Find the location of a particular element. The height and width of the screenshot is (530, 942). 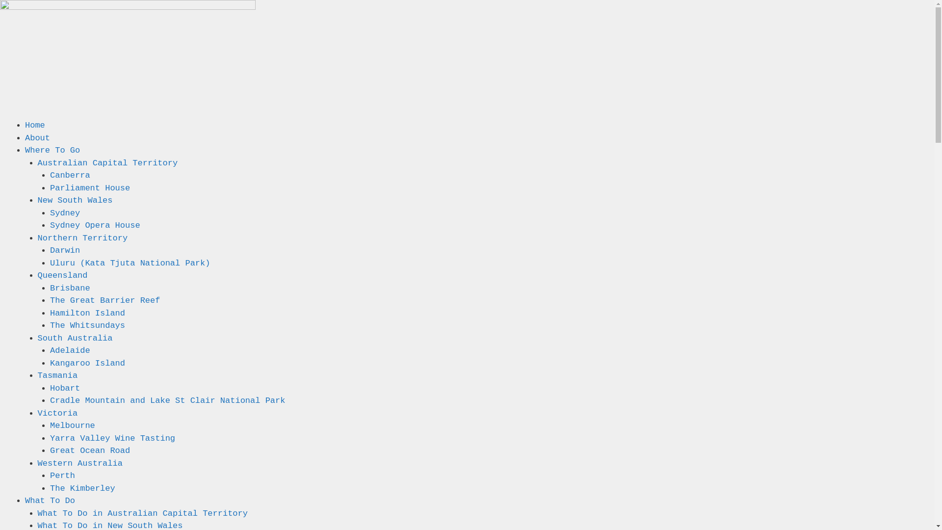

Sydney is located at coordinates (65, 213).